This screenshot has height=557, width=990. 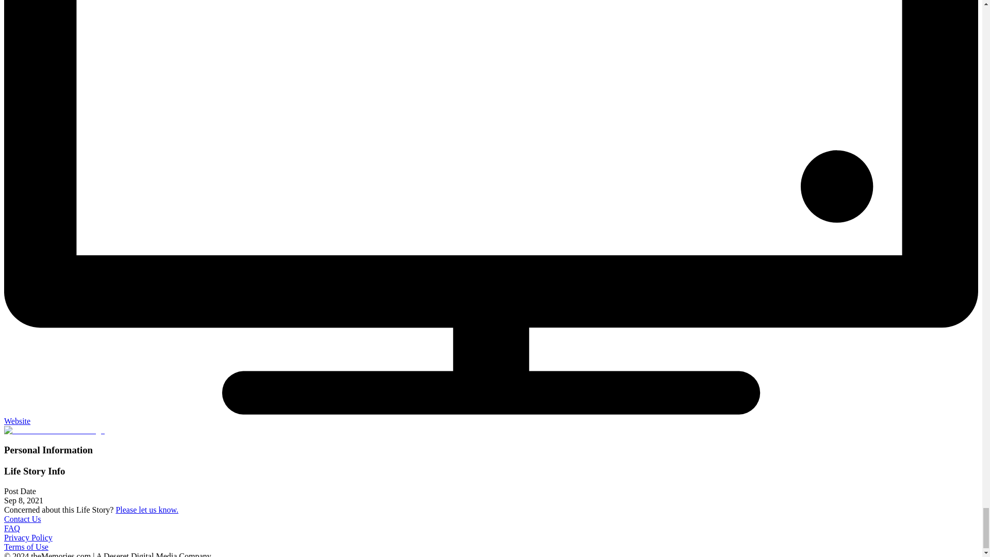 I want to click on FAQ, so click(x=11, y=528).